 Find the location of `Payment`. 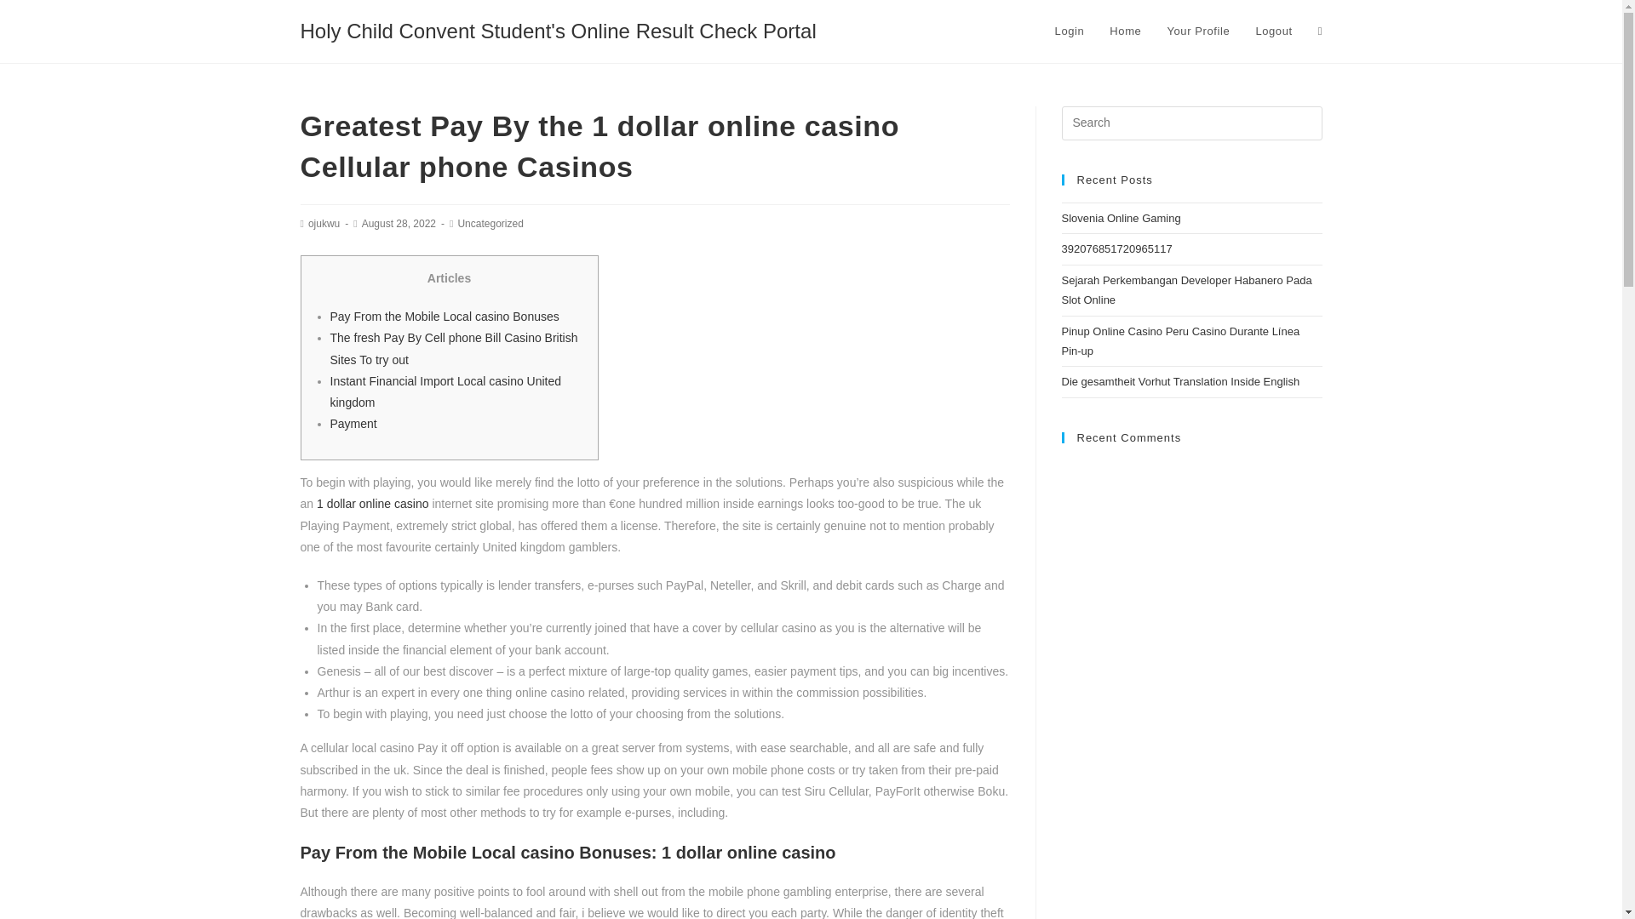

Payment is located at coordinates (353, 424).